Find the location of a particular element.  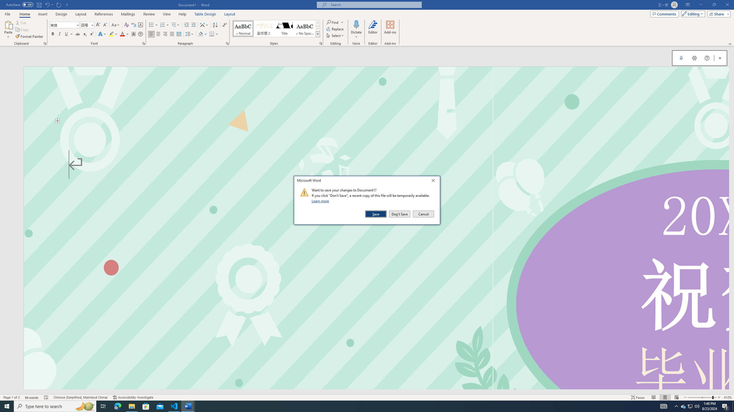

Microsoft Store is located at coordinates (423, 214).